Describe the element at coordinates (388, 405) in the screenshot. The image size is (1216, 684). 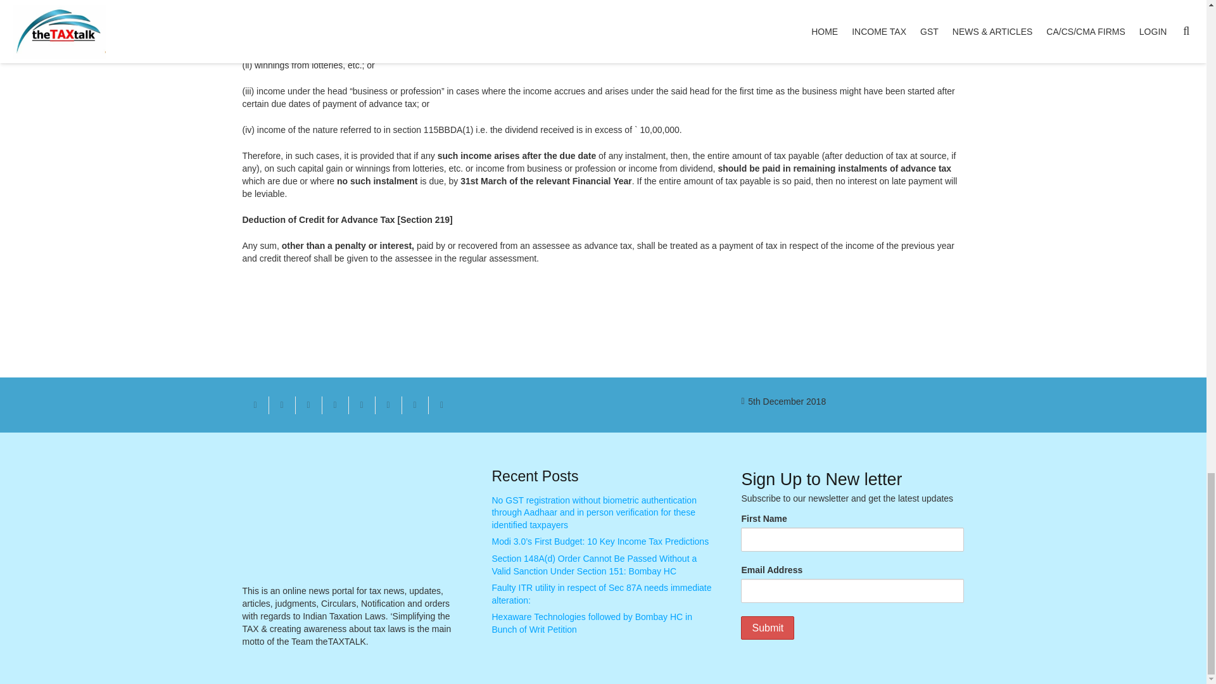
I see `Share this` at that location.